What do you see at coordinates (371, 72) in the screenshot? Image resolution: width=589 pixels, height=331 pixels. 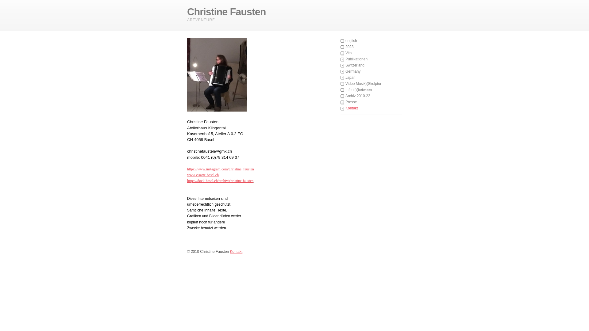 I see `Germany` at bounding box center [371, 72].